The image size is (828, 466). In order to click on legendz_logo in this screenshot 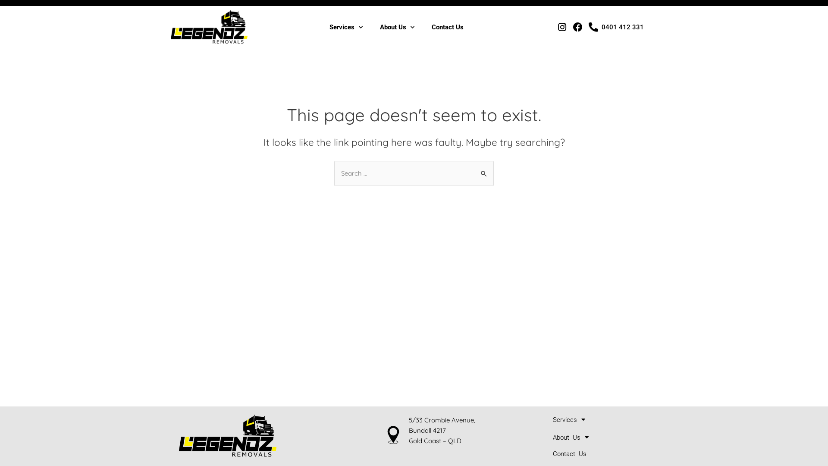, I will do `click(228, 436)`.